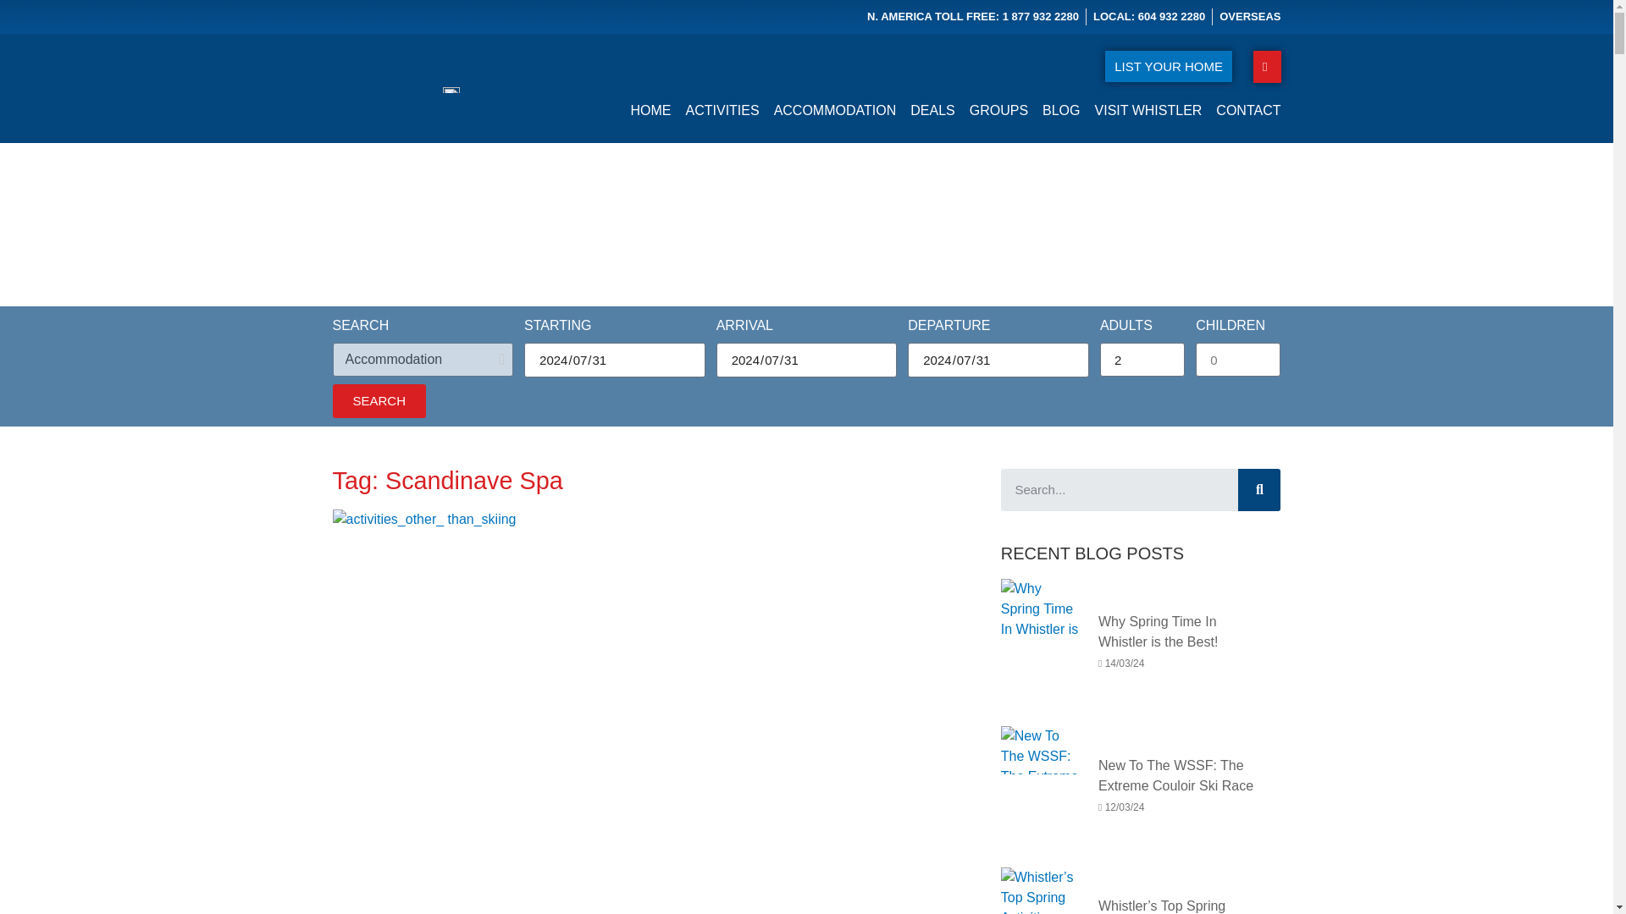 Image resolution: width=1626 pixels, height=914 pixels. What do you see at coordinates (650, 111) in the screenshot?
I see `HOME` at bounding box center [650, 111].